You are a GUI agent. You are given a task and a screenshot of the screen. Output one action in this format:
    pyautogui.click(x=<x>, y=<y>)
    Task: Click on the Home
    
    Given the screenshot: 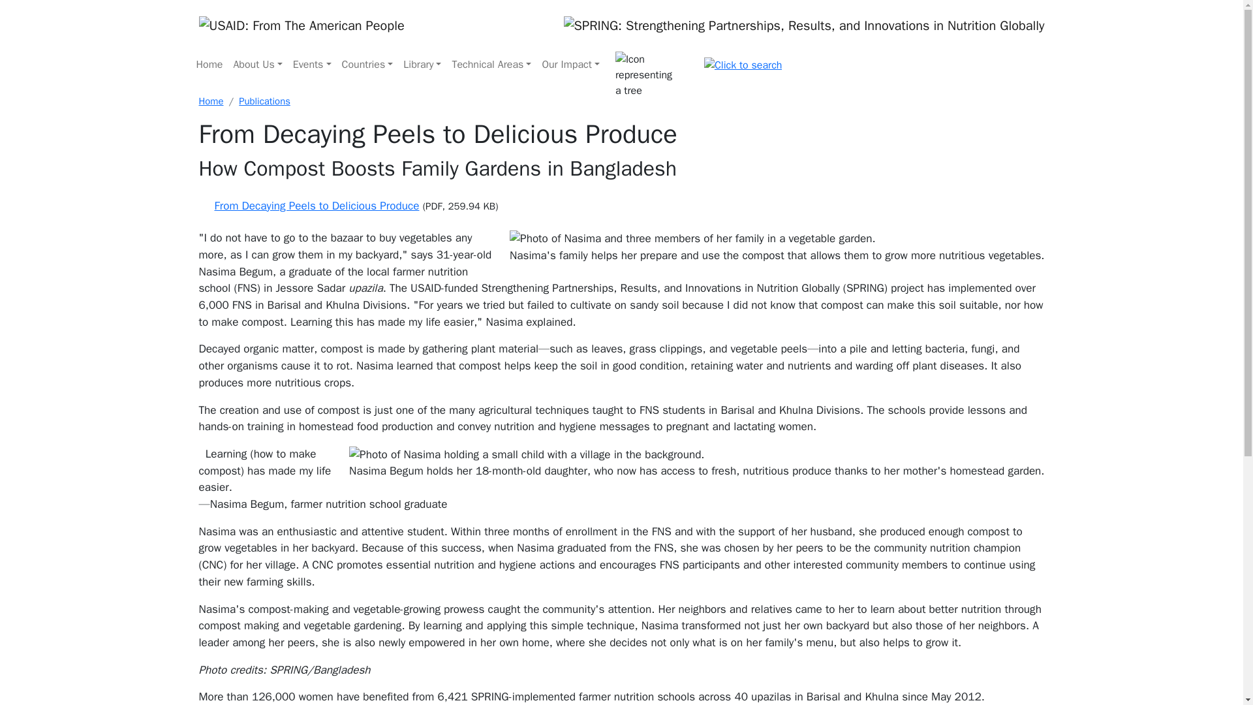 What is the action you would take?
    pyautogui.click(x=209, y=64)
    